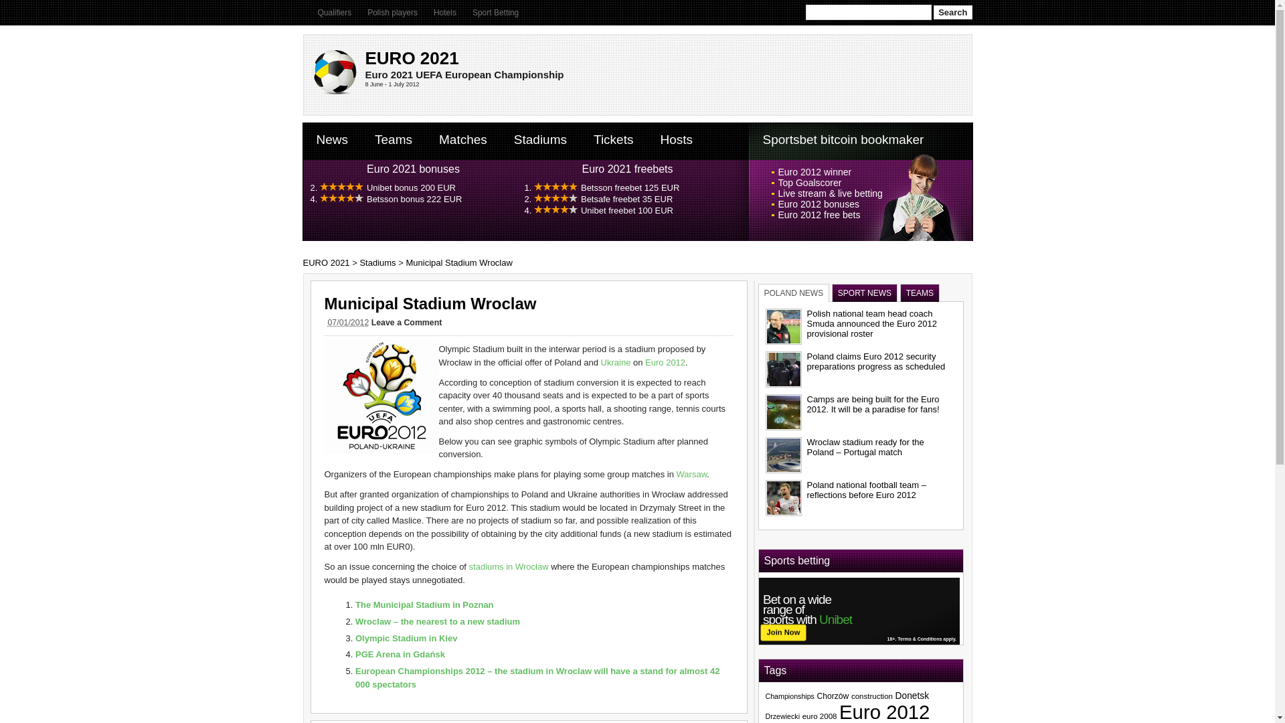 The width and height of the screenshot is (1285, 723). I want to click on EURO 2021, so click(325, 262).